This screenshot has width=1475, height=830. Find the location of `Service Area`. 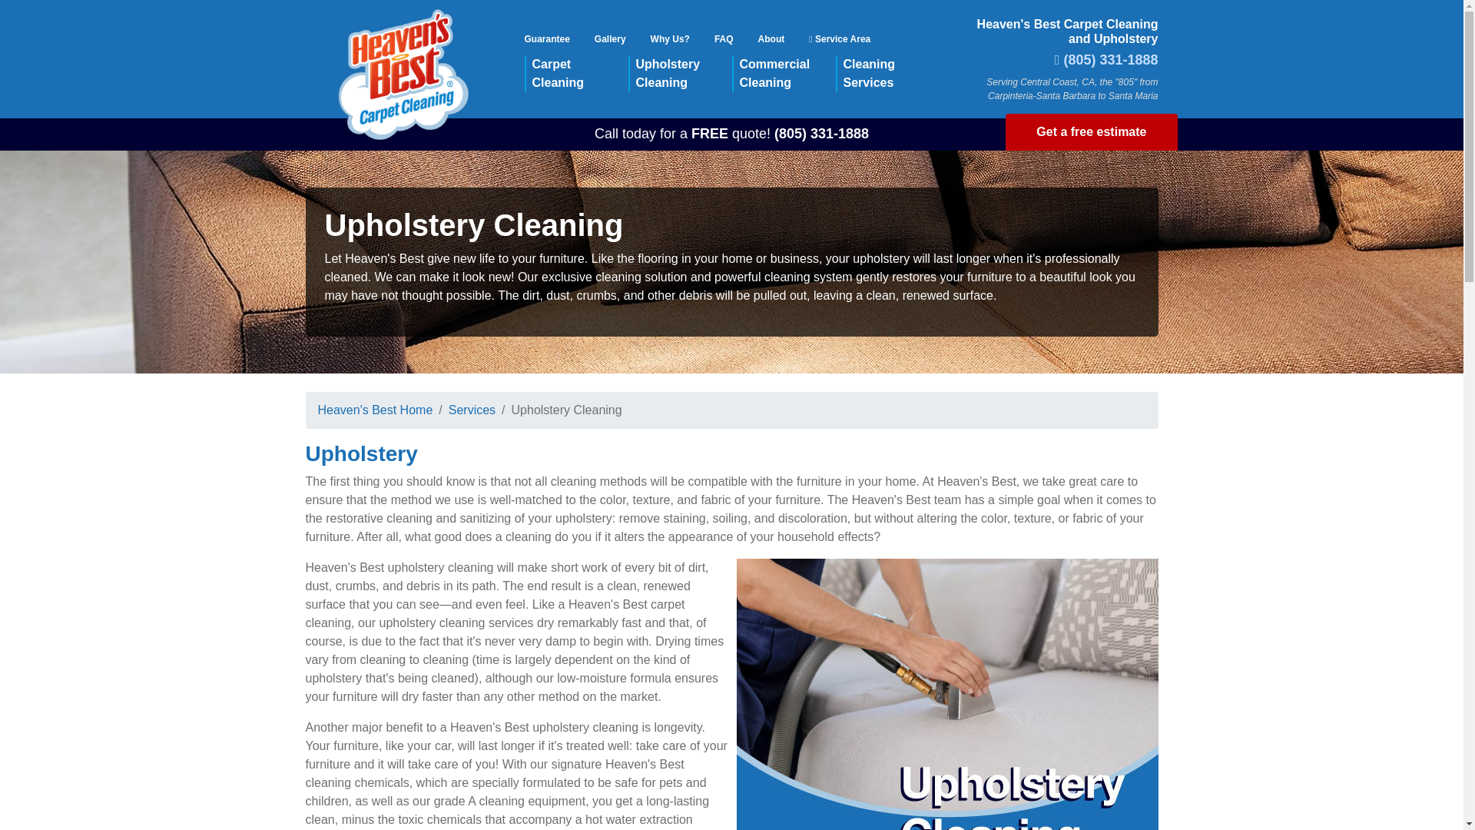

Service Area is located at coordinates (576, 74).